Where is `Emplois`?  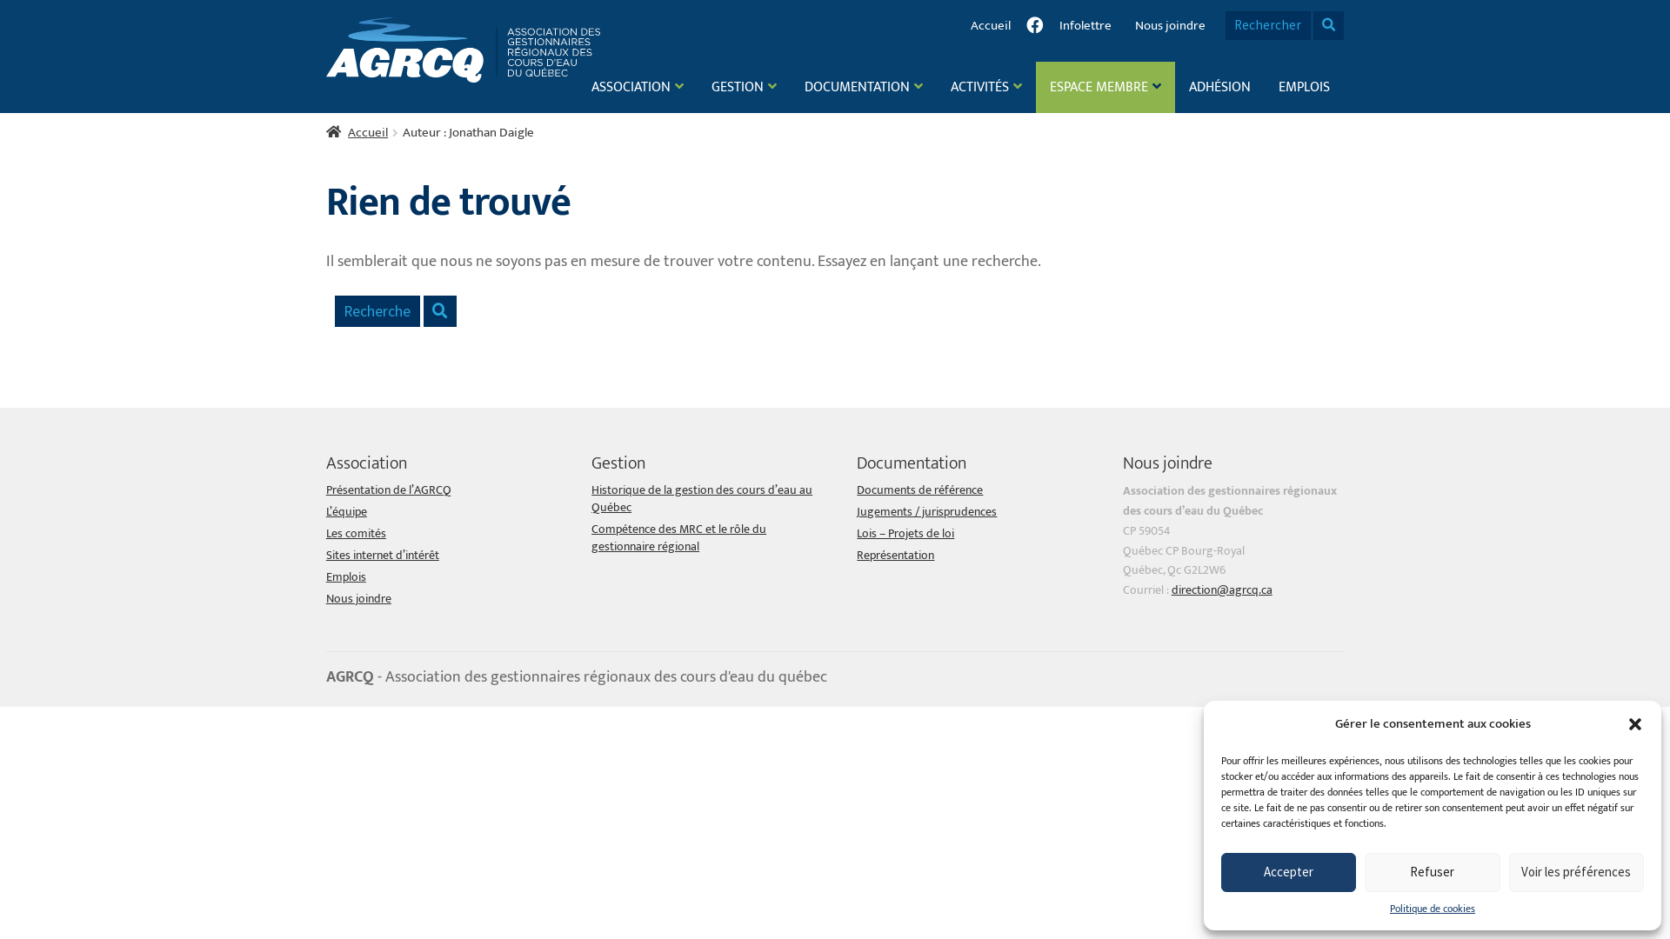
Emplois is located at coordinates (346, 577).